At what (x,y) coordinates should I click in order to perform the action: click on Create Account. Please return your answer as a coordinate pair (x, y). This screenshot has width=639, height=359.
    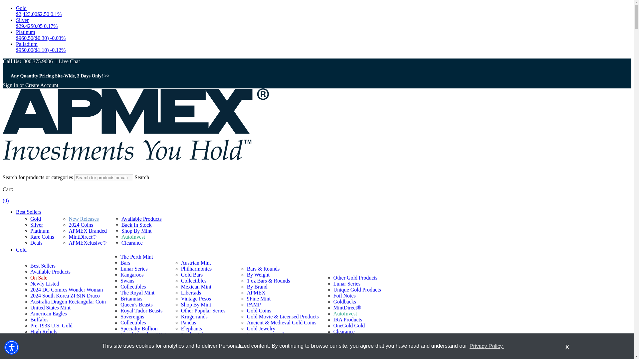
    Looking at the image, I should click on (42, 85).